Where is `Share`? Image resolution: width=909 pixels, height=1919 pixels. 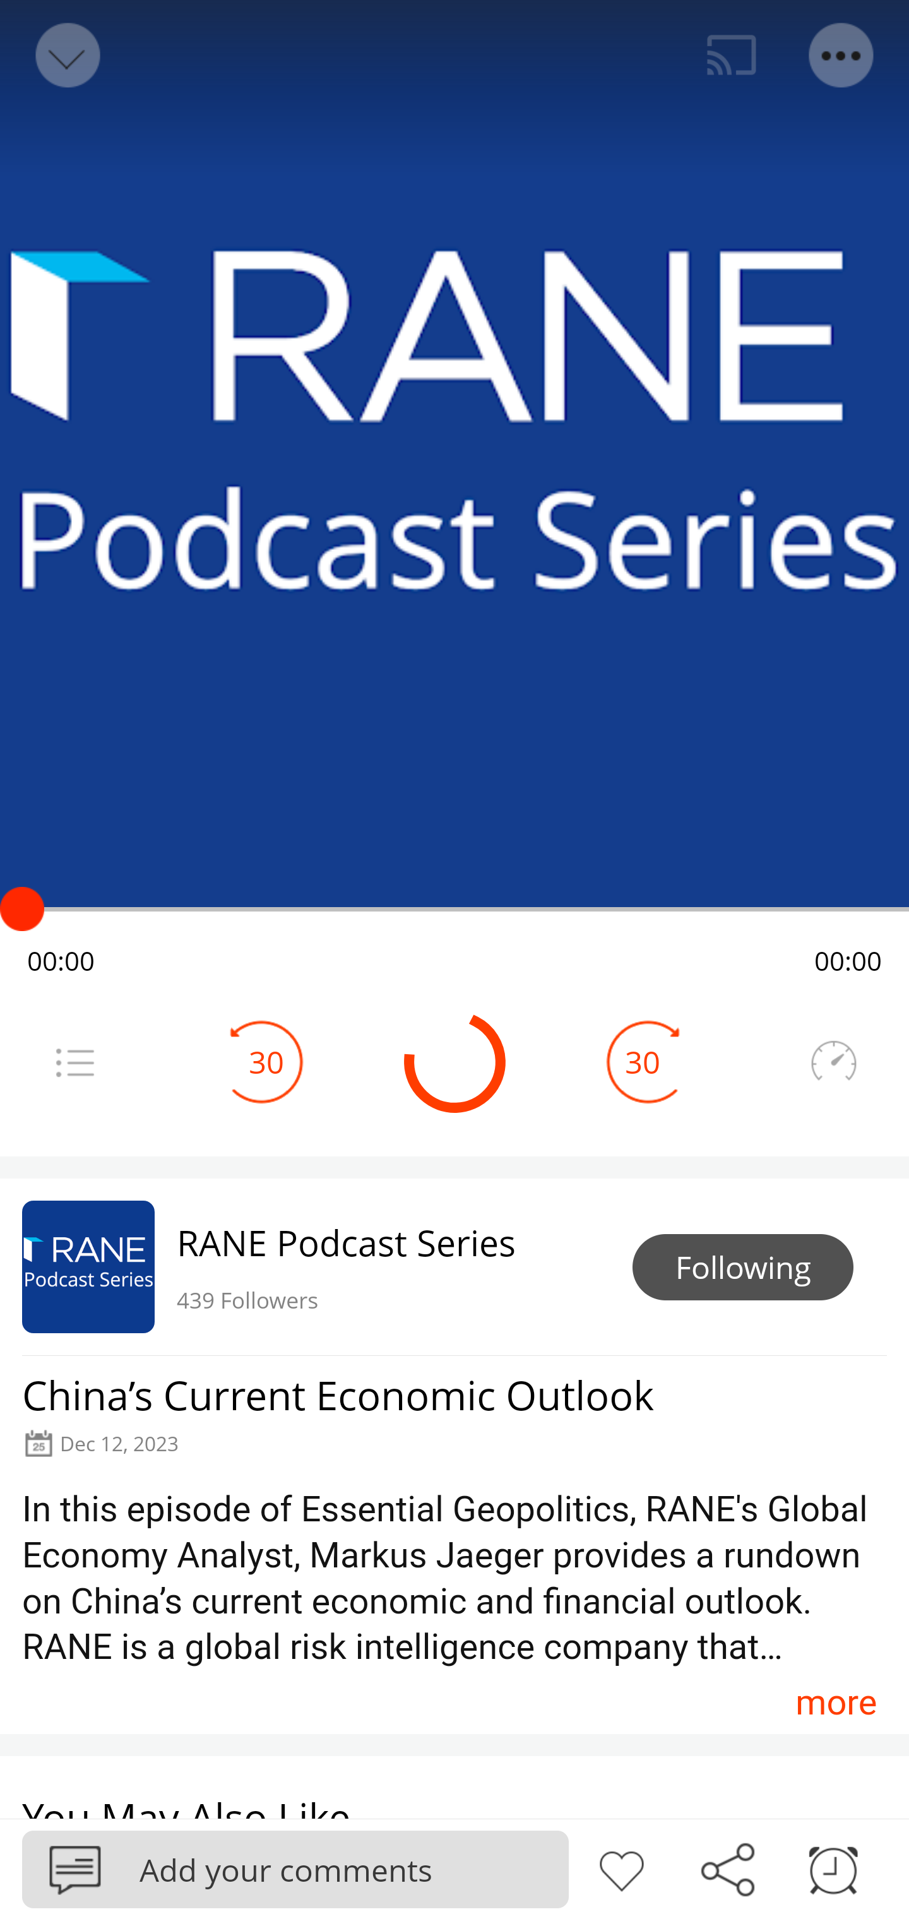 Share is located at coordinates (727, 1868).